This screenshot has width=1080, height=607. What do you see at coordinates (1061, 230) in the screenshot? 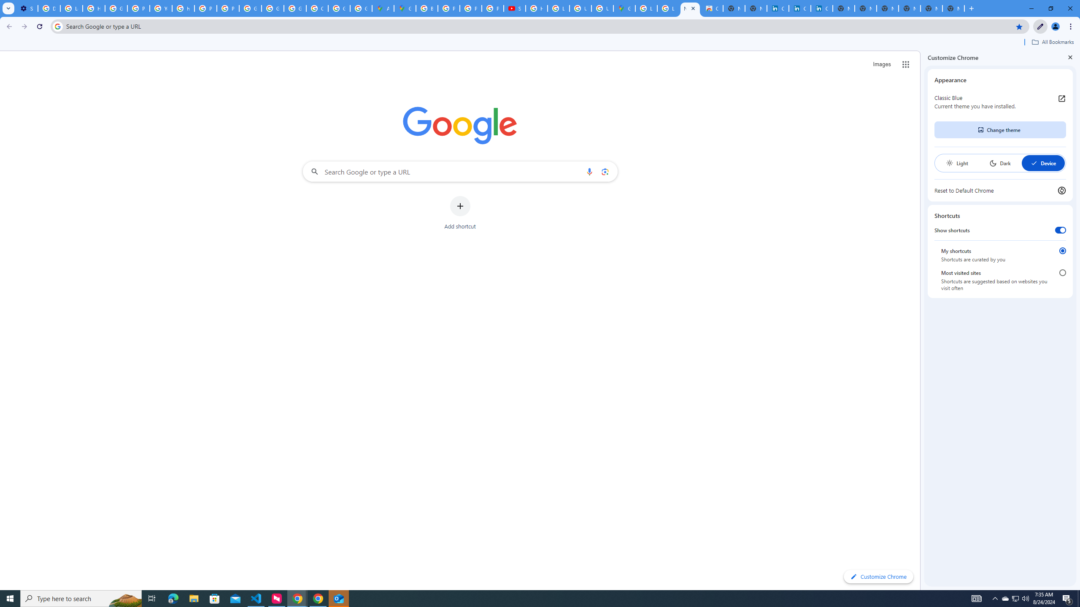
I see `Show shortcuts` at bounding box center [1061, 230].